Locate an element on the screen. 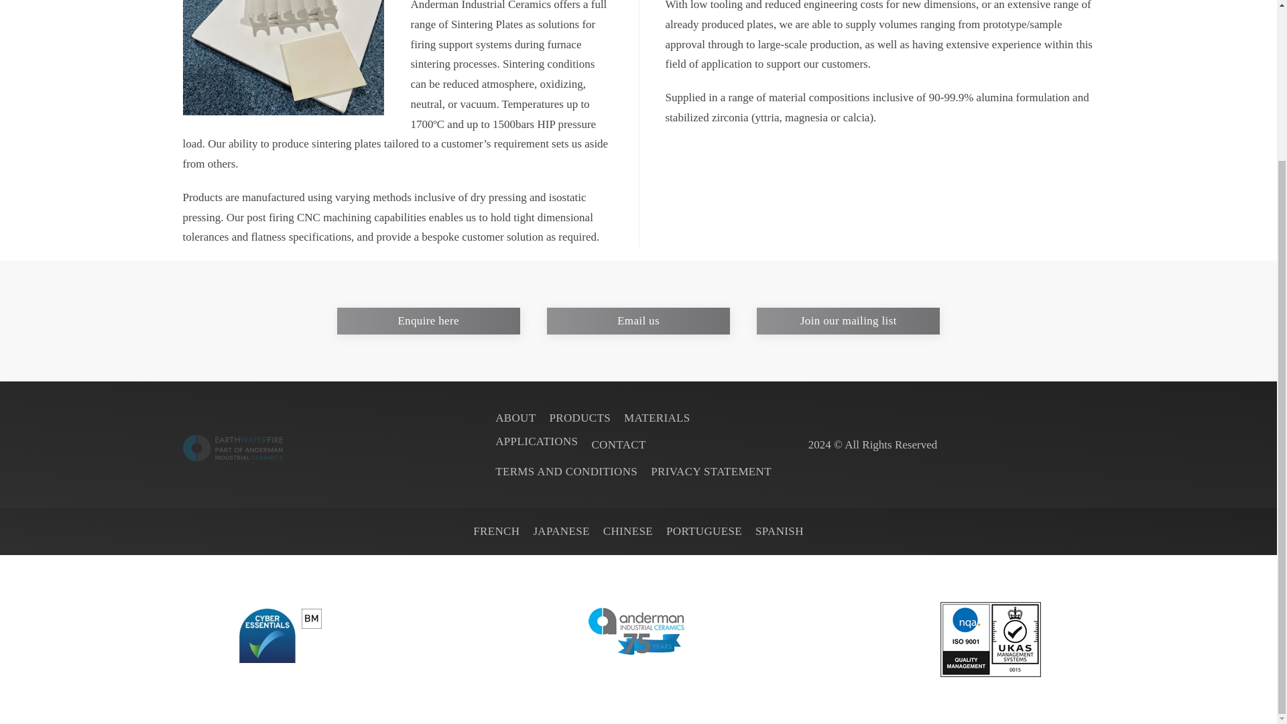 This screenshot has height=724, width=1287. Email us is located at coordinates (638, 320).